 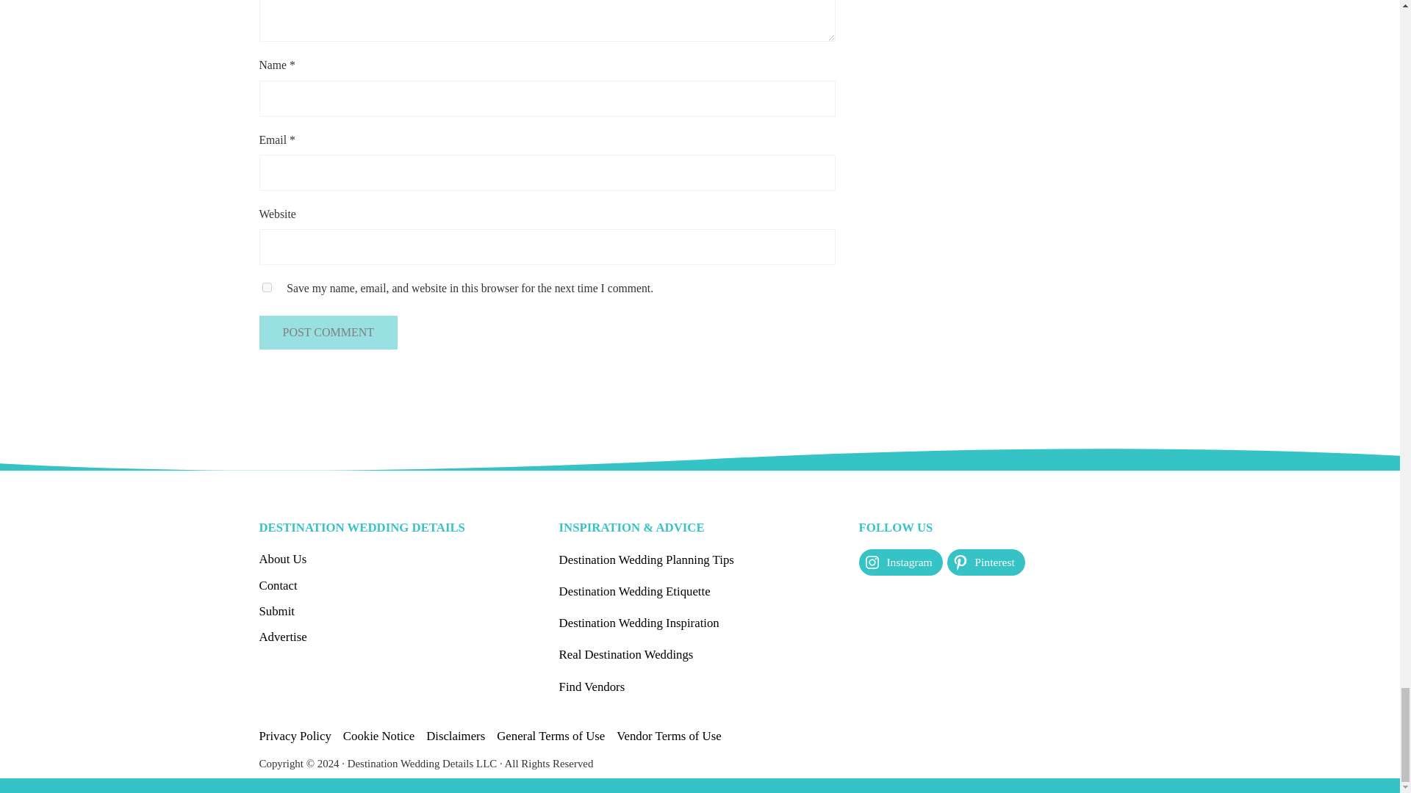 What do you see at coordinates (328, 332) in the screenshot?
I see `Post Comment` at bounding box center [328, 332].